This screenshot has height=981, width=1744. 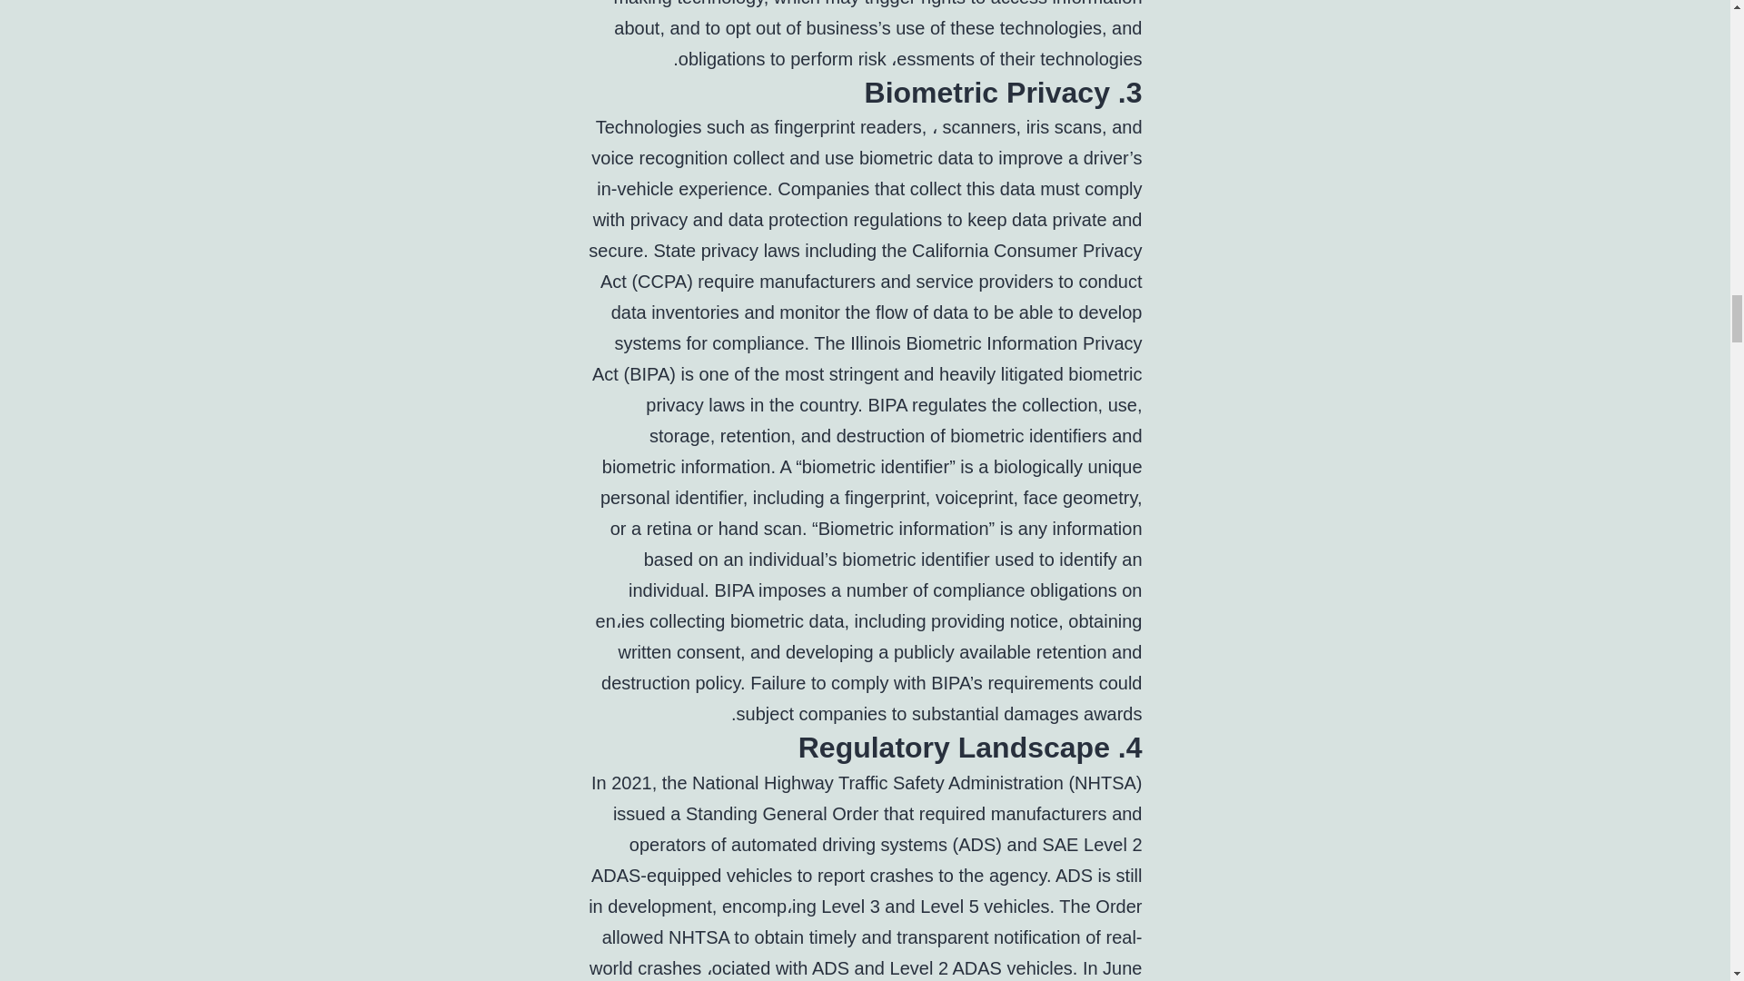 I want to click on substantial damages awards., so click(x=936, y=714).